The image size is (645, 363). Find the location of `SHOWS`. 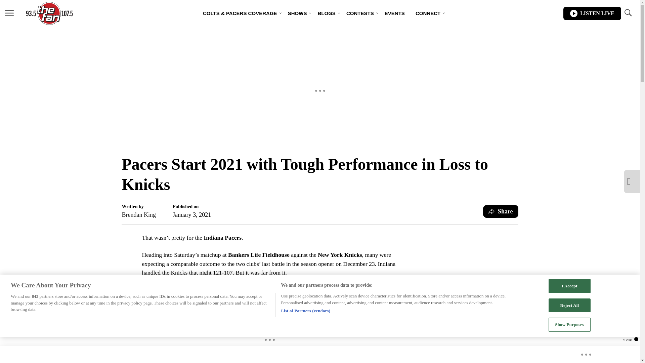

SHOWS is located at coordinates (297, 13).